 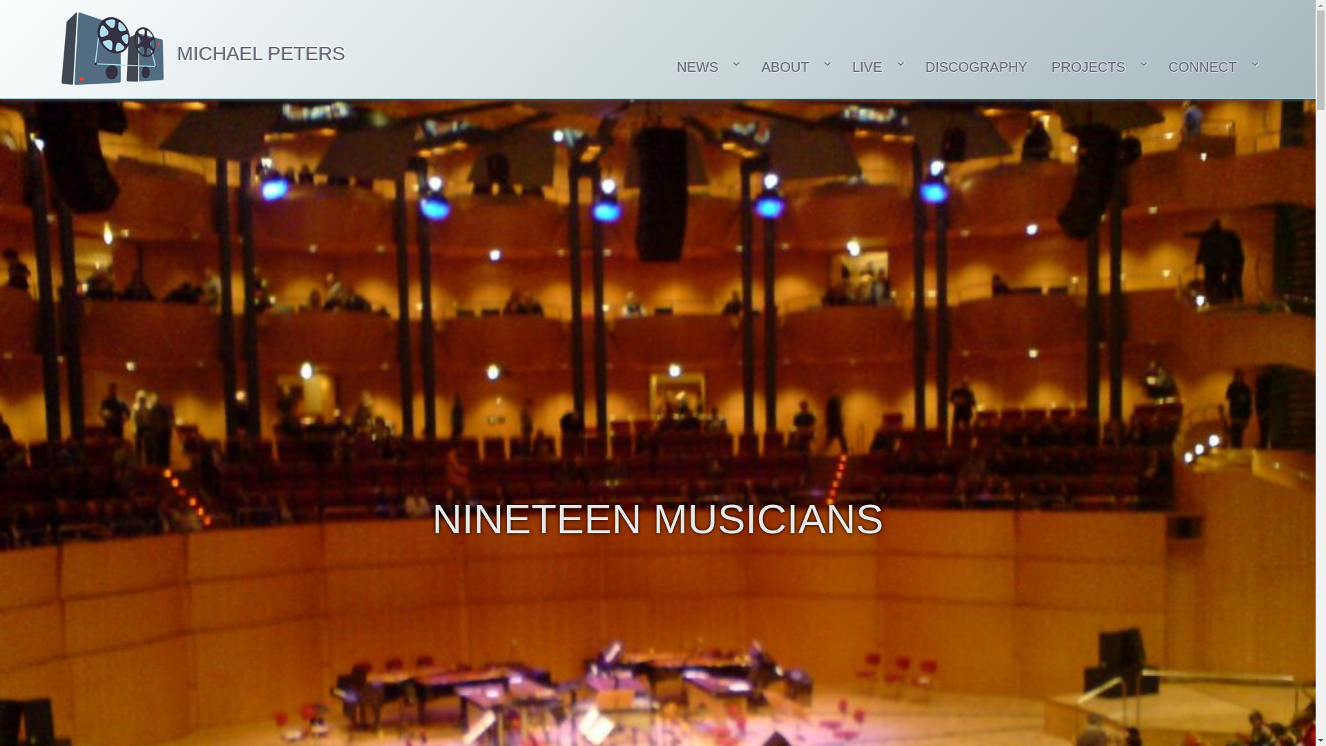 I want to click on MICHAEL PETERS, so click(x=261, y=52).